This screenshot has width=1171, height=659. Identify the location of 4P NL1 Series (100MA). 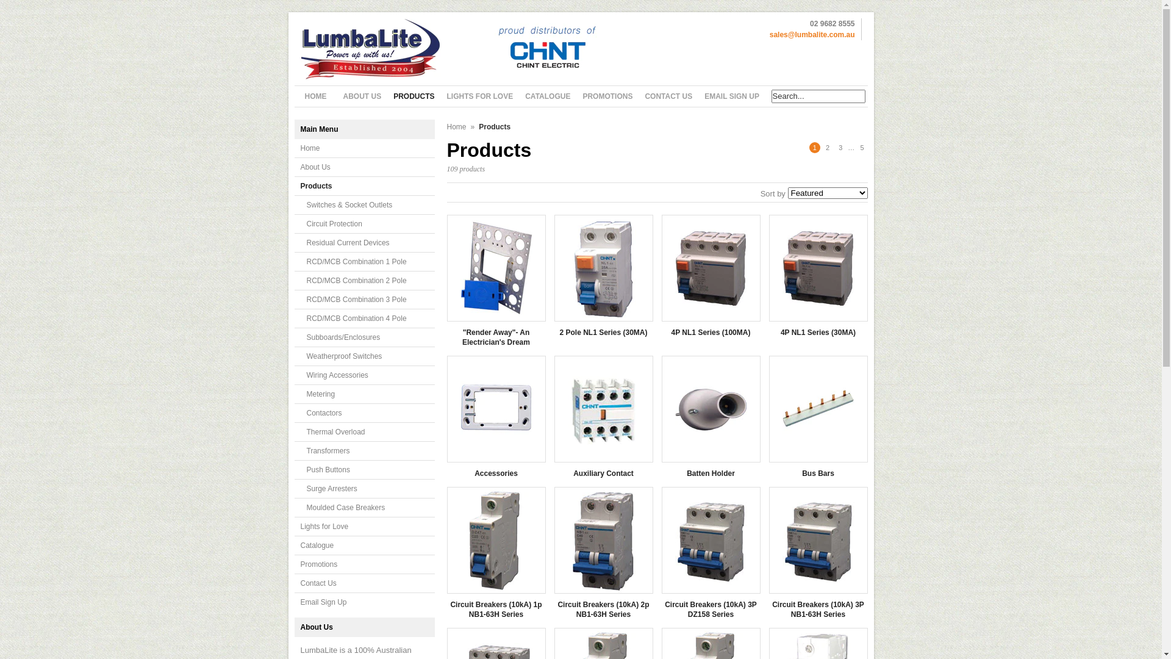
(711, 333).